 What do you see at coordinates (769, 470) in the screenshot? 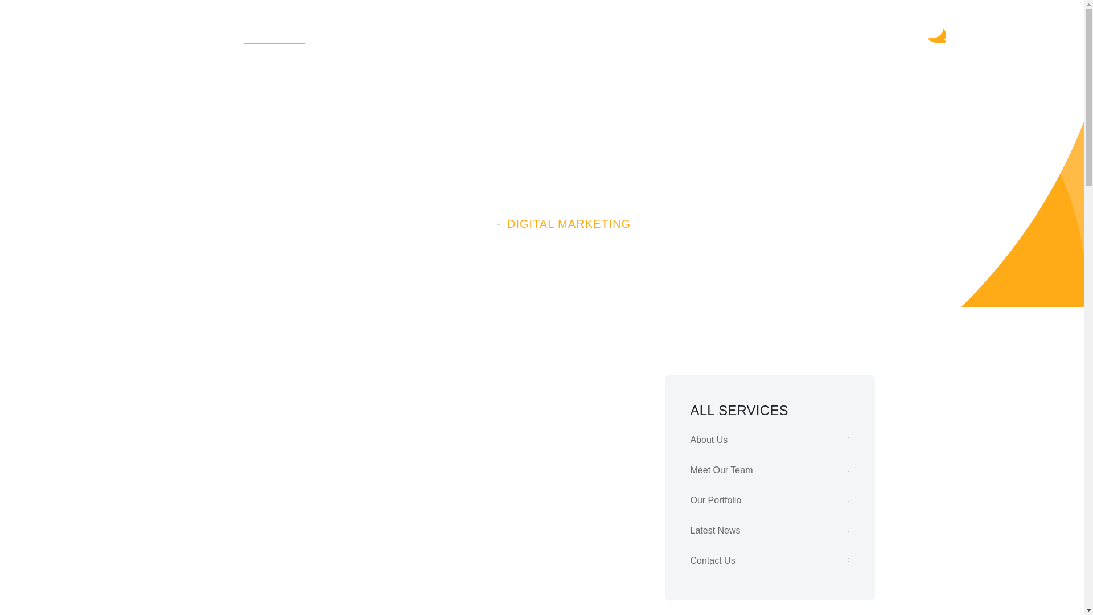
I see `Meet Our Team` at bounding box center [769, 470].